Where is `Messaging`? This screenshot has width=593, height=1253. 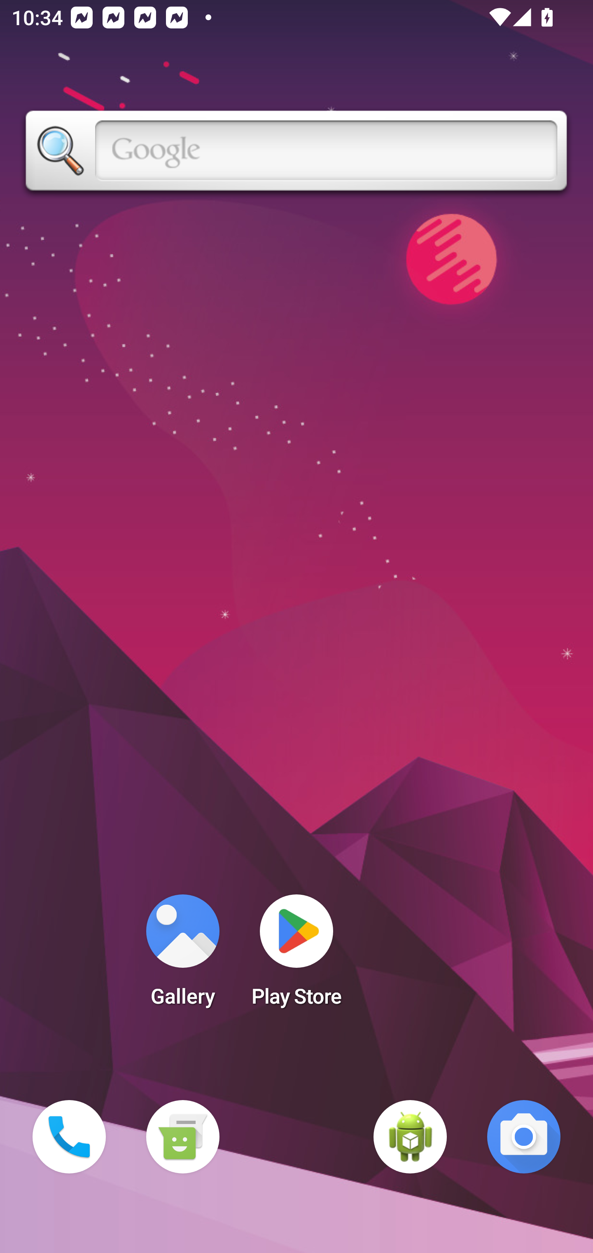
Messaging is located at coordinates (182, 1137).